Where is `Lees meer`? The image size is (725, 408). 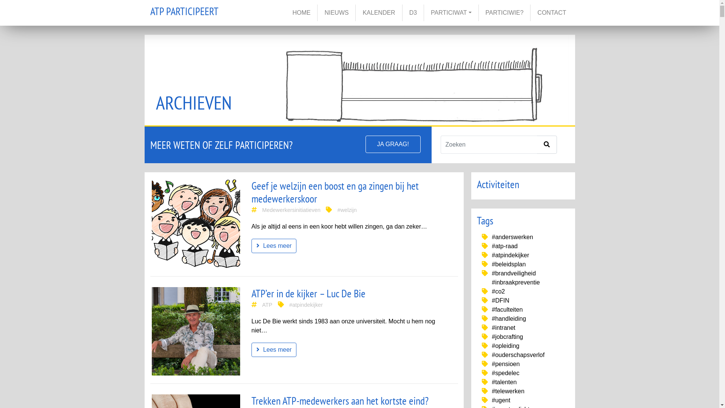
Lees meer is located at coordinates (274, 246).